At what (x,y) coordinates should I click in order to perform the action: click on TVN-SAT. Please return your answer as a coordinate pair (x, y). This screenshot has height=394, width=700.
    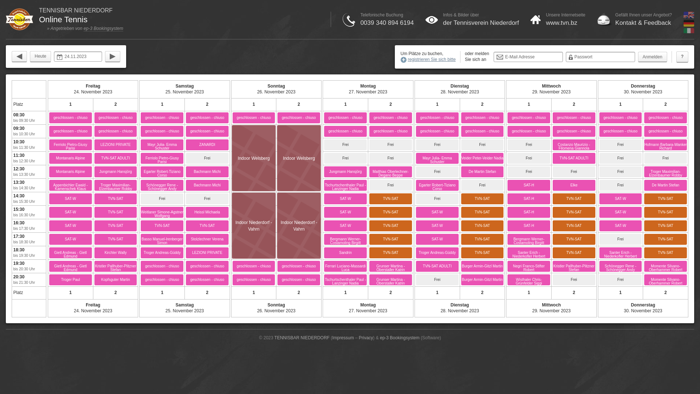
    Looking at the image, I should click on (666, 239).